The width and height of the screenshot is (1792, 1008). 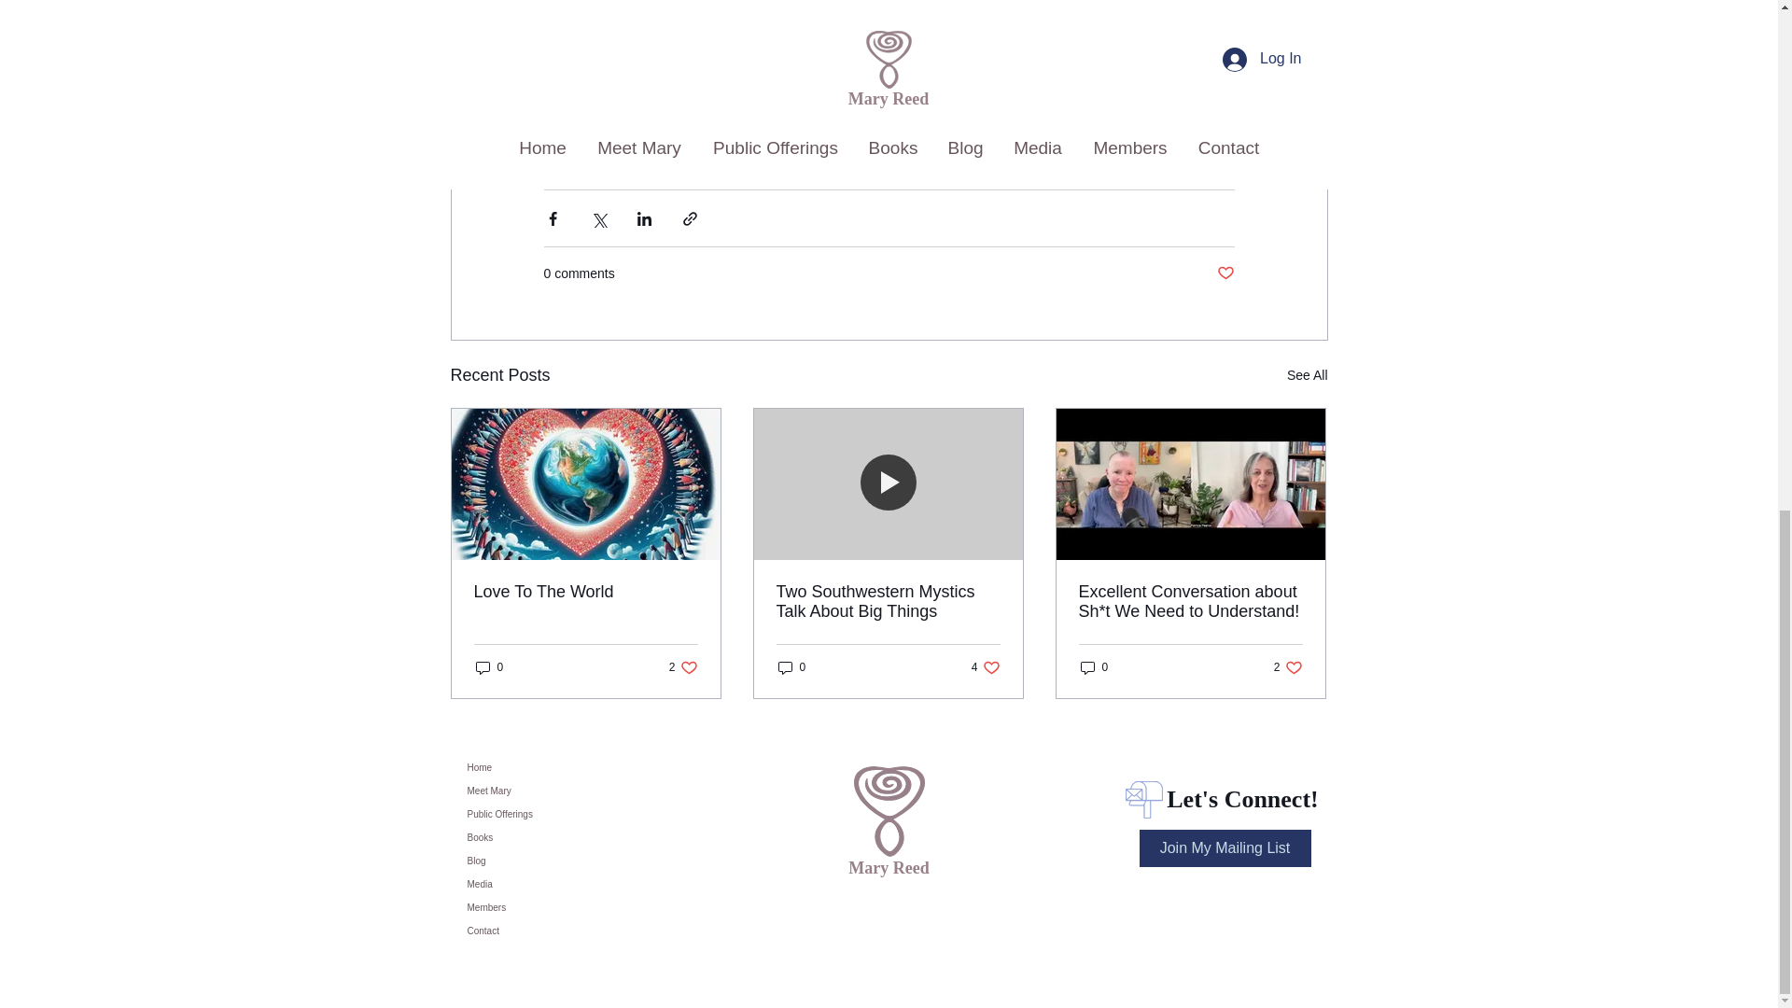 I want to click on Media, so click(x=539, y=837).